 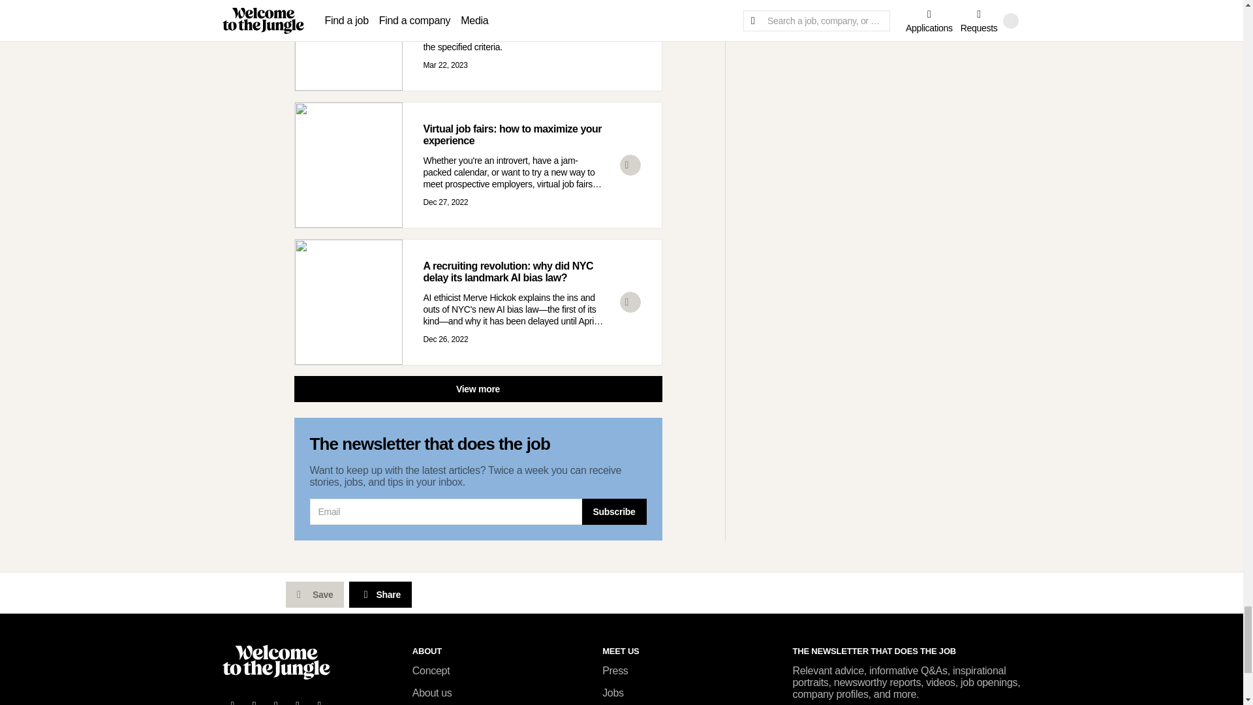 I want to click on Instagram, so click(x=320, y=700).